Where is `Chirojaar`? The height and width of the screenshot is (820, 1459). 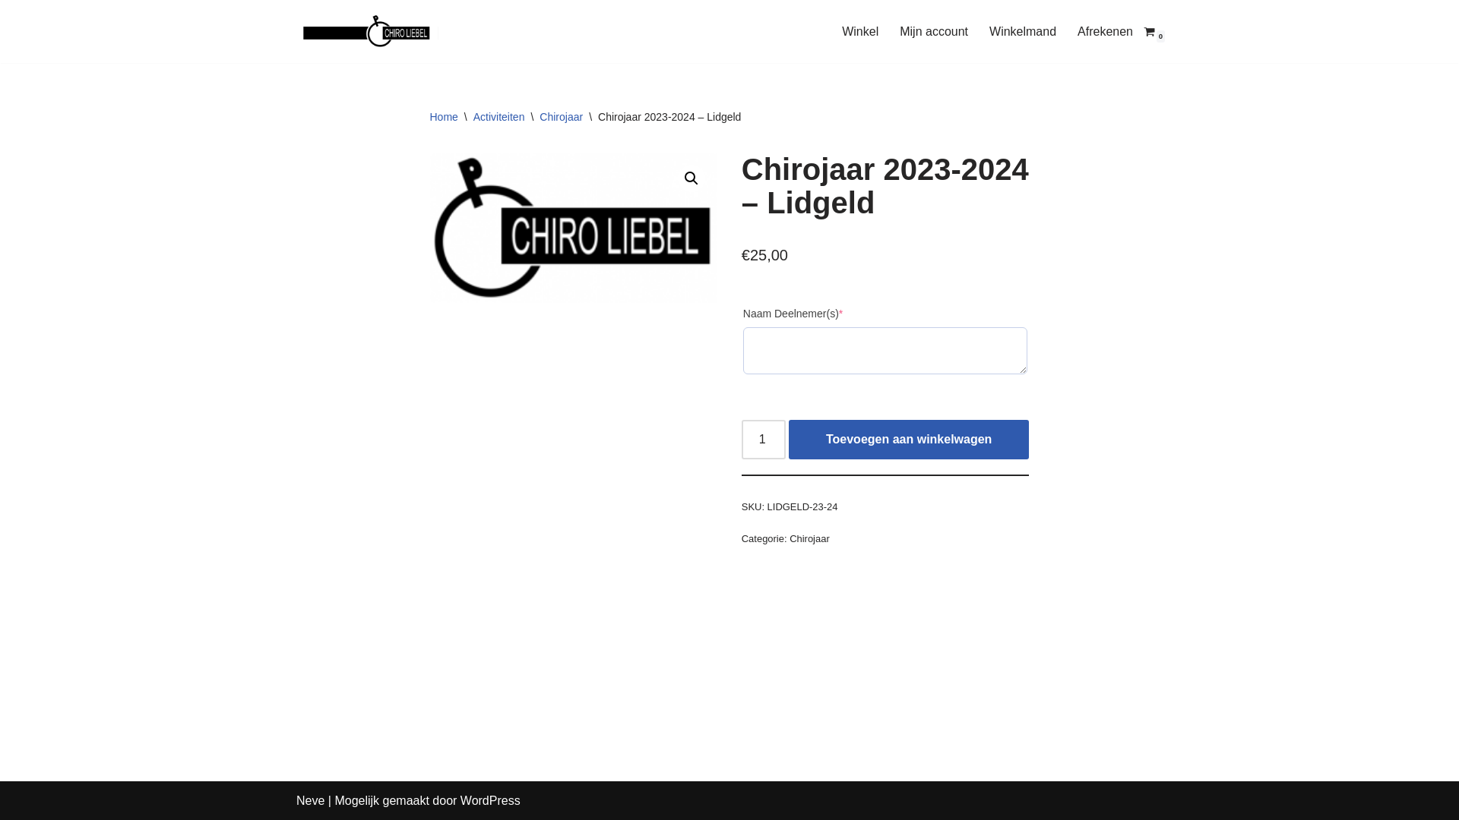 Chirojaar is located at coordinates (810, 539).